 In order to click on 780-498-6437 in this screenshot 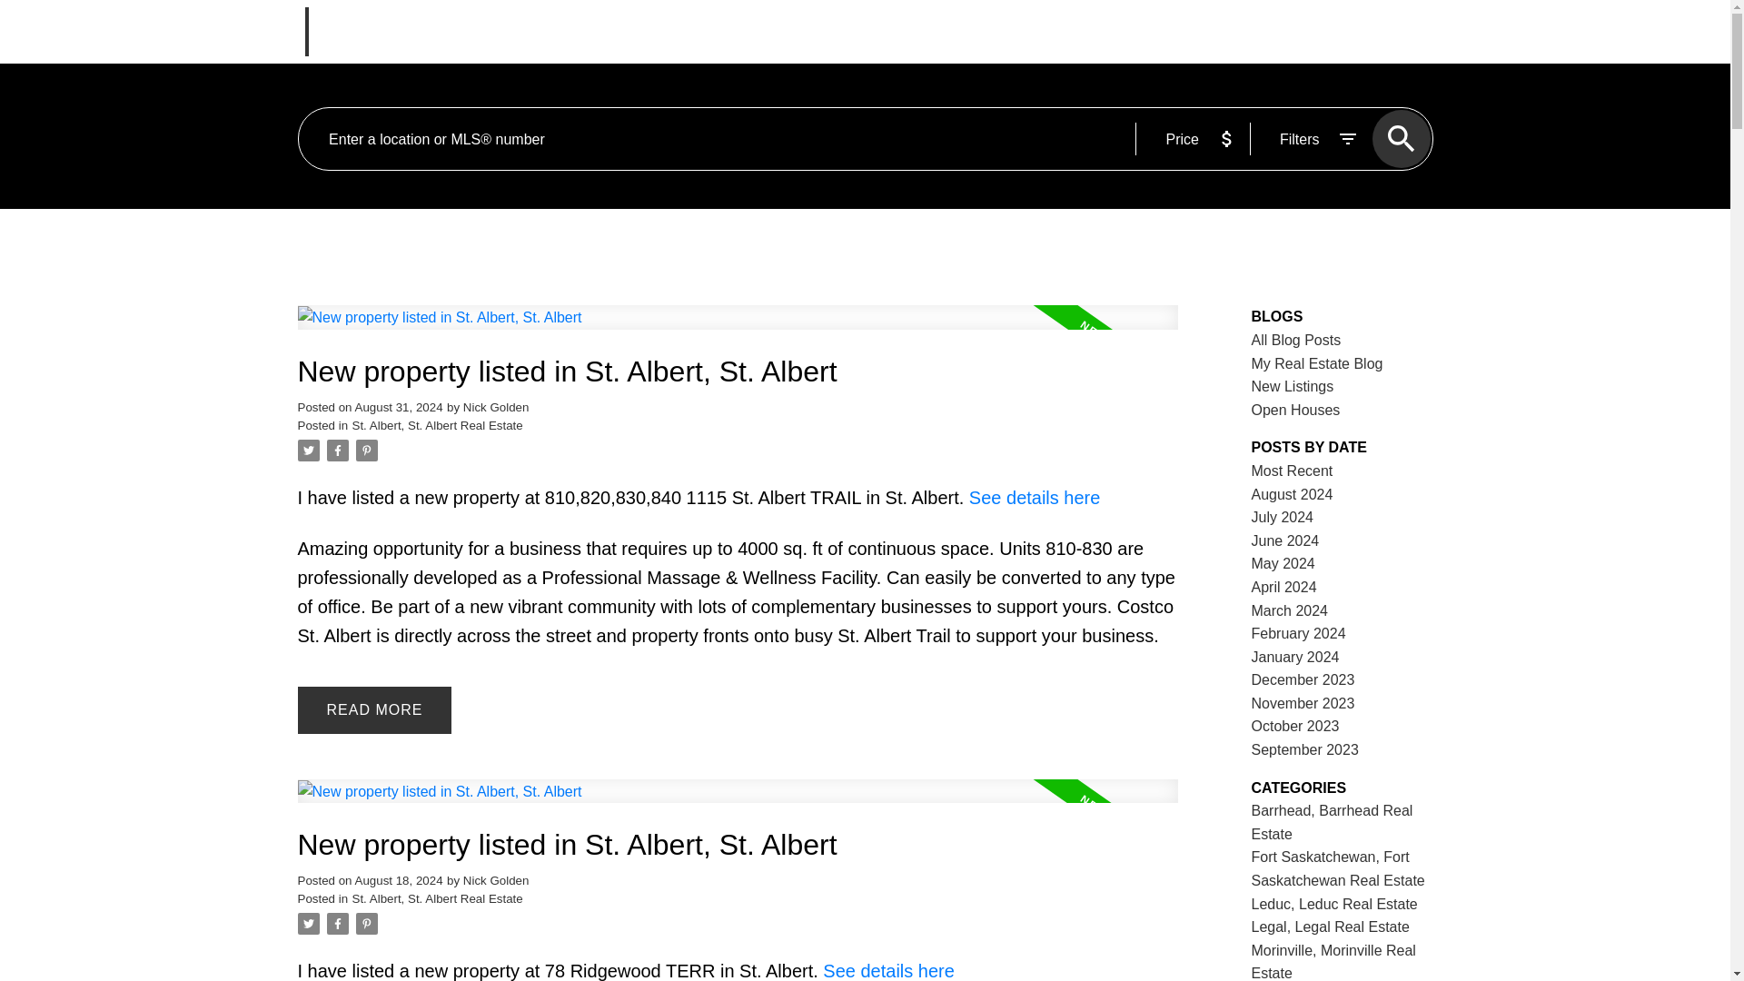, I will do `click(1383, 31)`.